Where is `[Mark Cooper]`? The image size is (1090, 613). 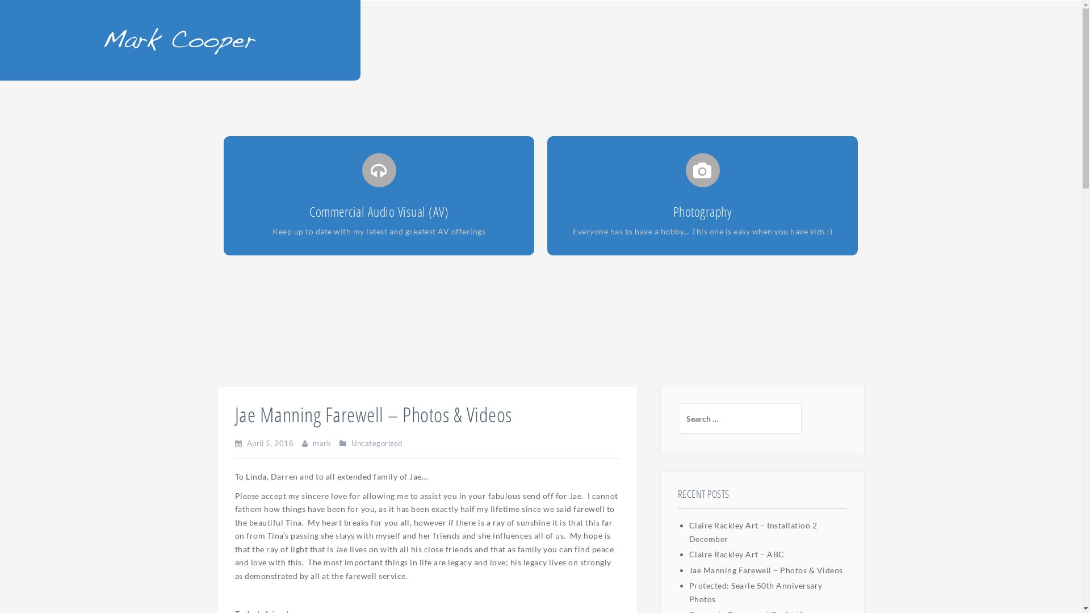
[Mark Cooper] is located at coordinates (180, 39).